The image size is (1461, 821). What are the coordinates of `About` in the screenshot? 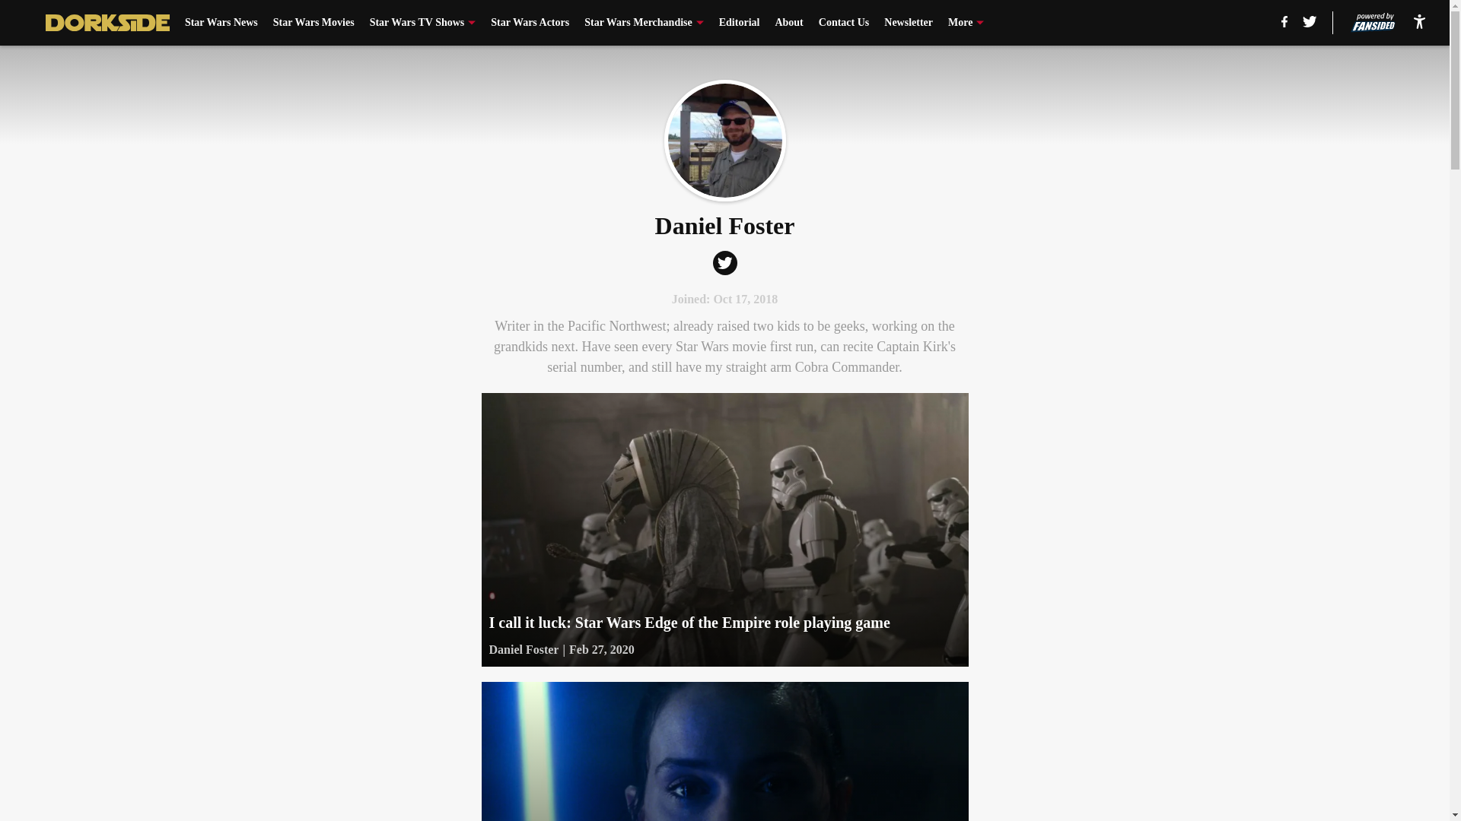 It's located at (788, 23).